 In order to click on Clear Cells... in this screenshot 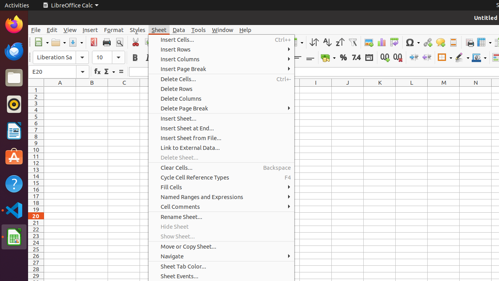, I will do `click(221, 168)`.